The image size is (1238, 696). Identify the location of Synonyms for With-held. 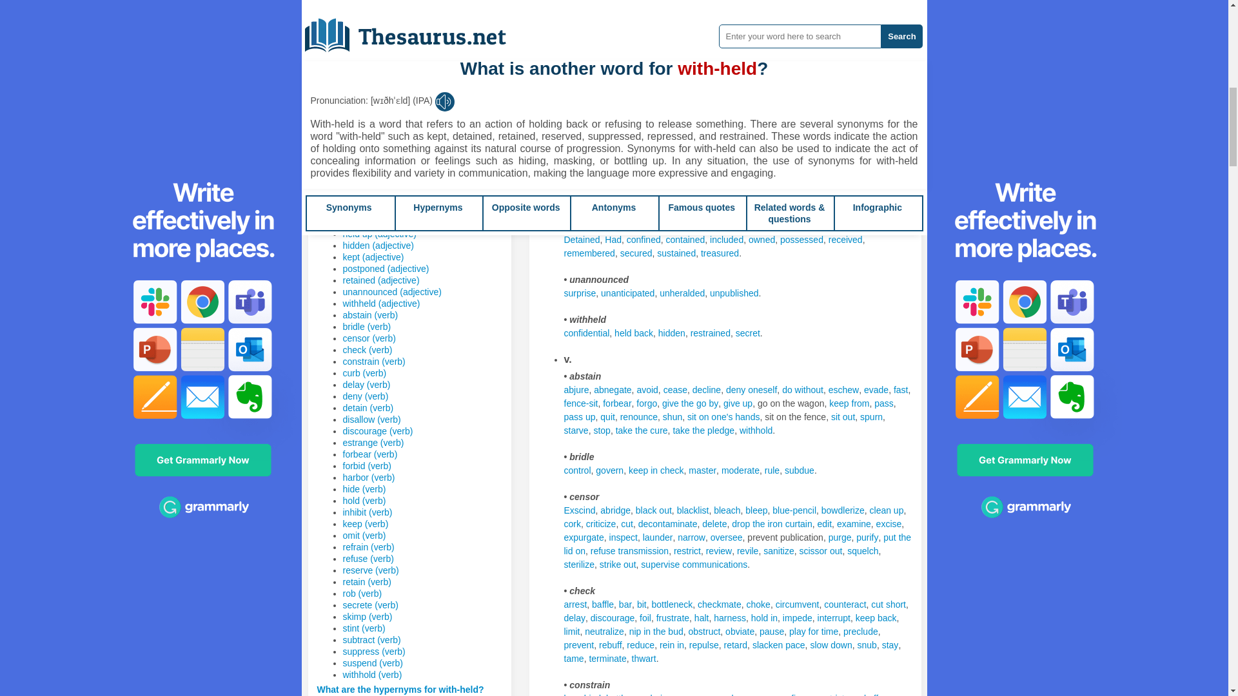
(579, 12).